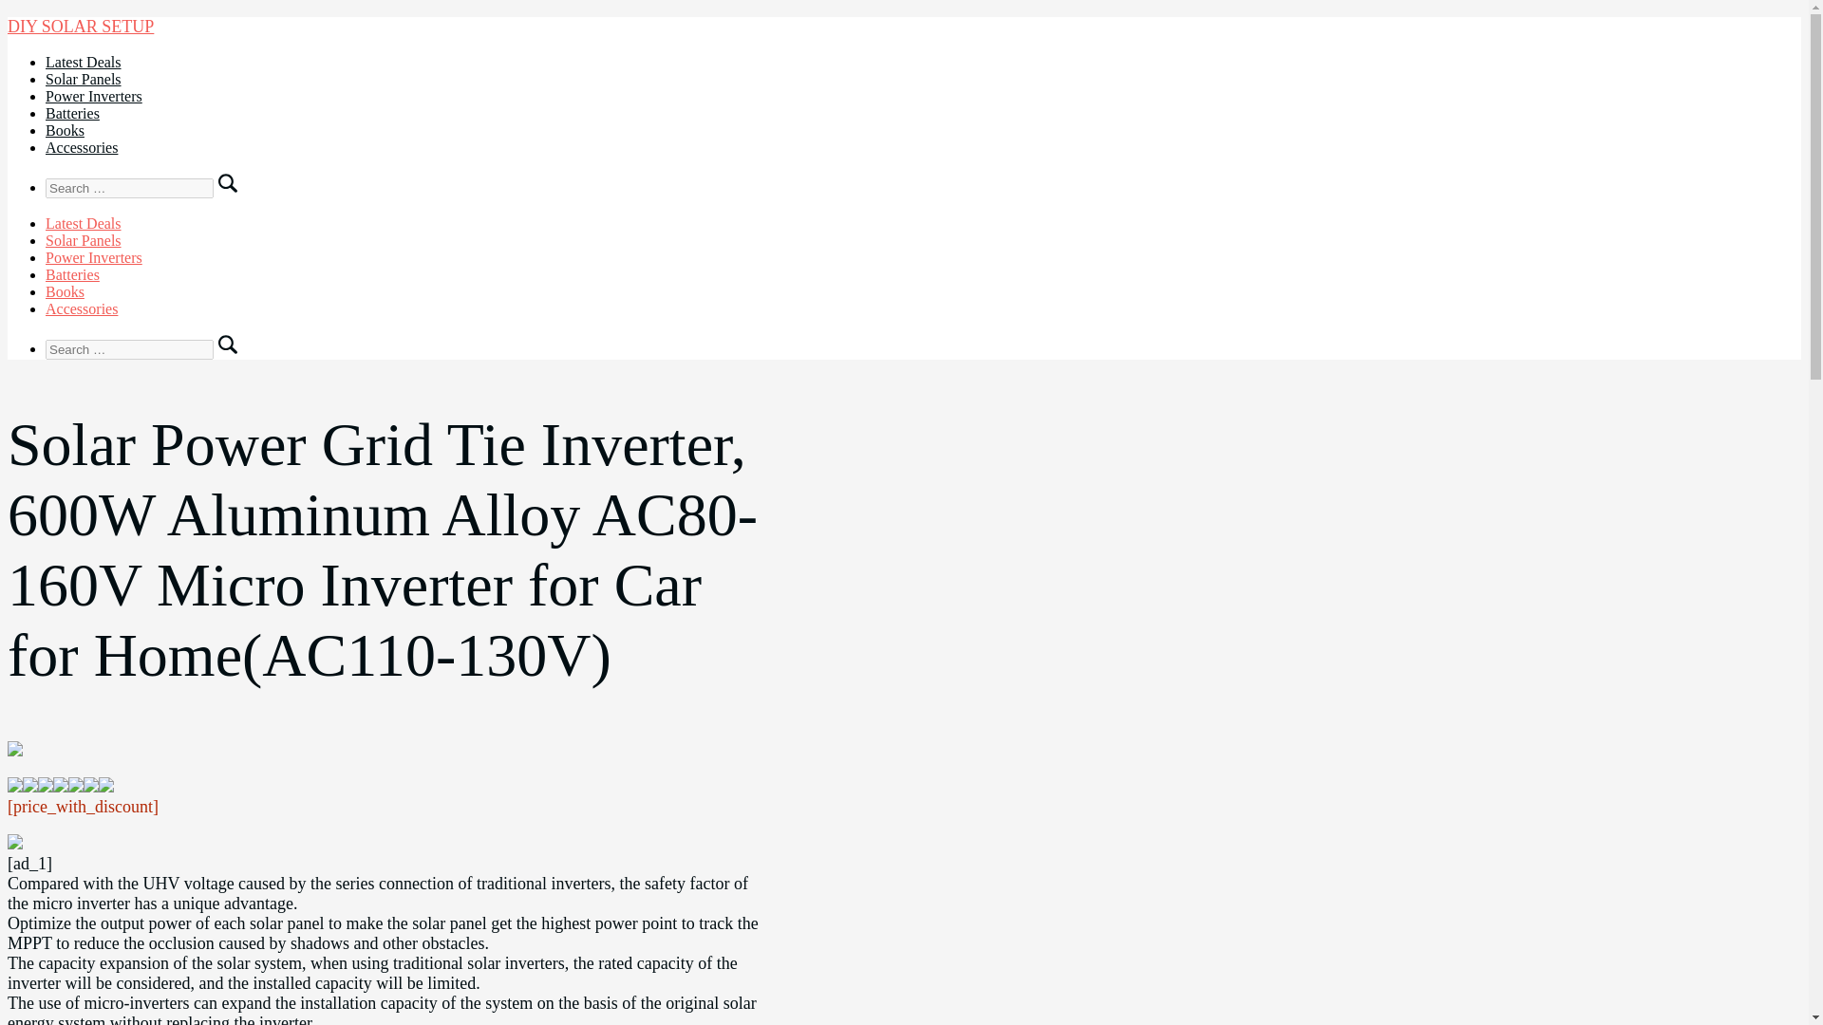  What do you see at coordinates (72, 274) in the screenshot?
I see `Batteries` at bounding box center [72, 274].